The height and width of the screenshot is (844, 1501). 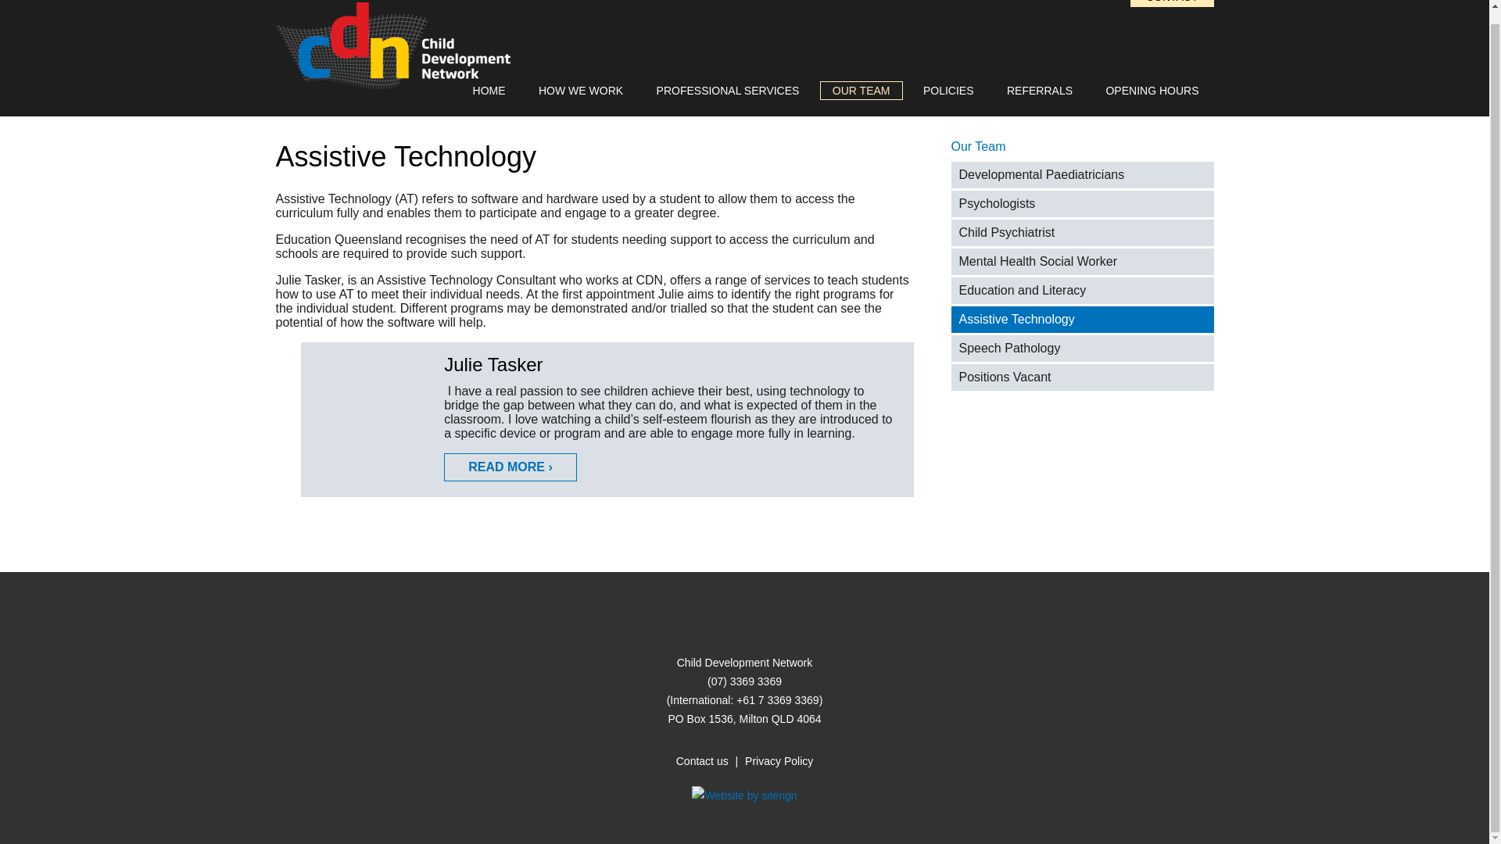 I want to click on HOME, so click(x=489, y=91).